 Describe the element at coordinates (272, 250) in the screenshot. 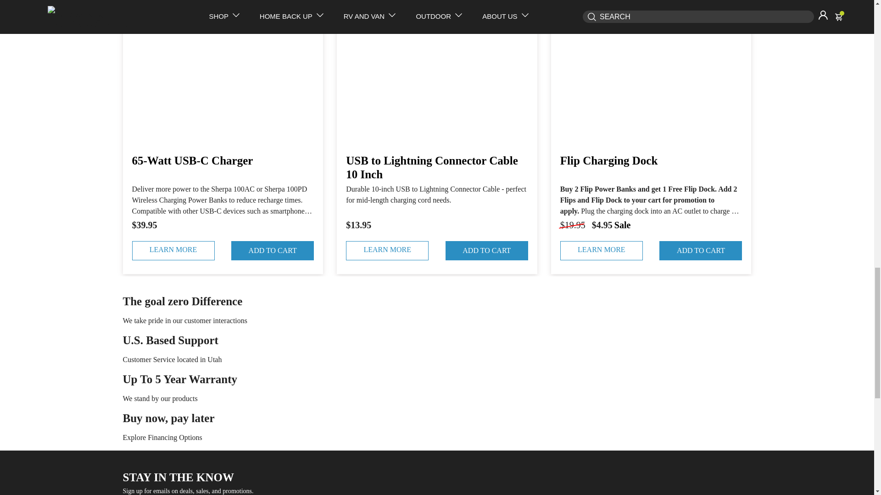

I see `Add to Cart` at that location.